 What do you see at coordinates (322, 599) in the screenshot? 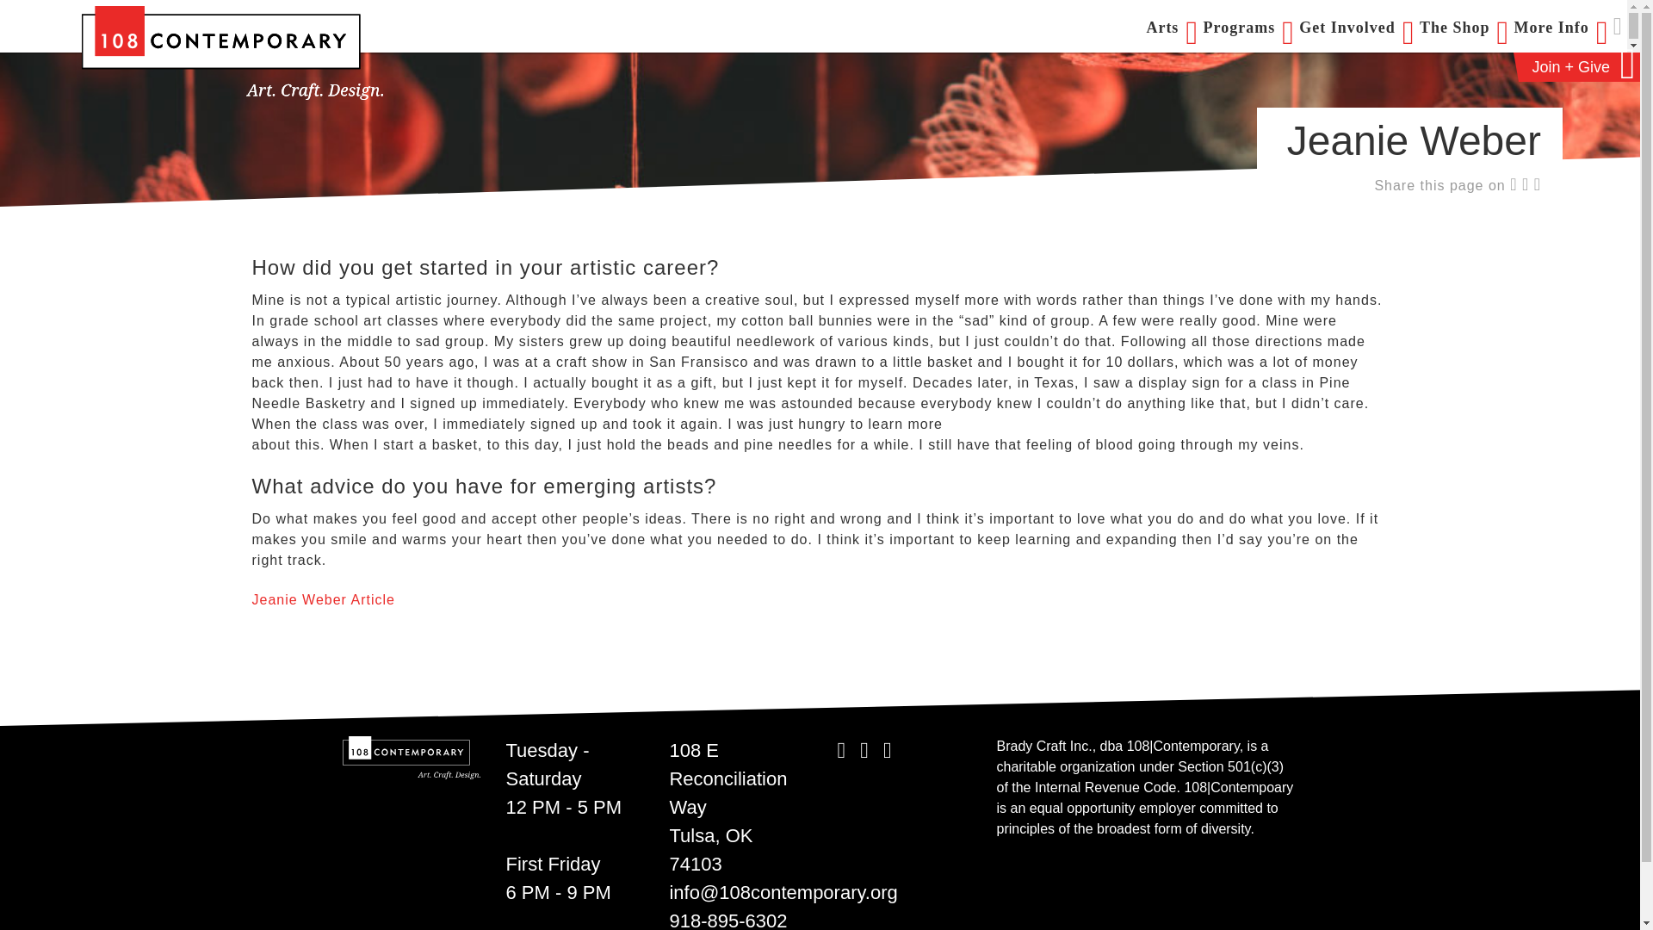
I see `Jeanie Weber Article` at bounding box center [322, 599].